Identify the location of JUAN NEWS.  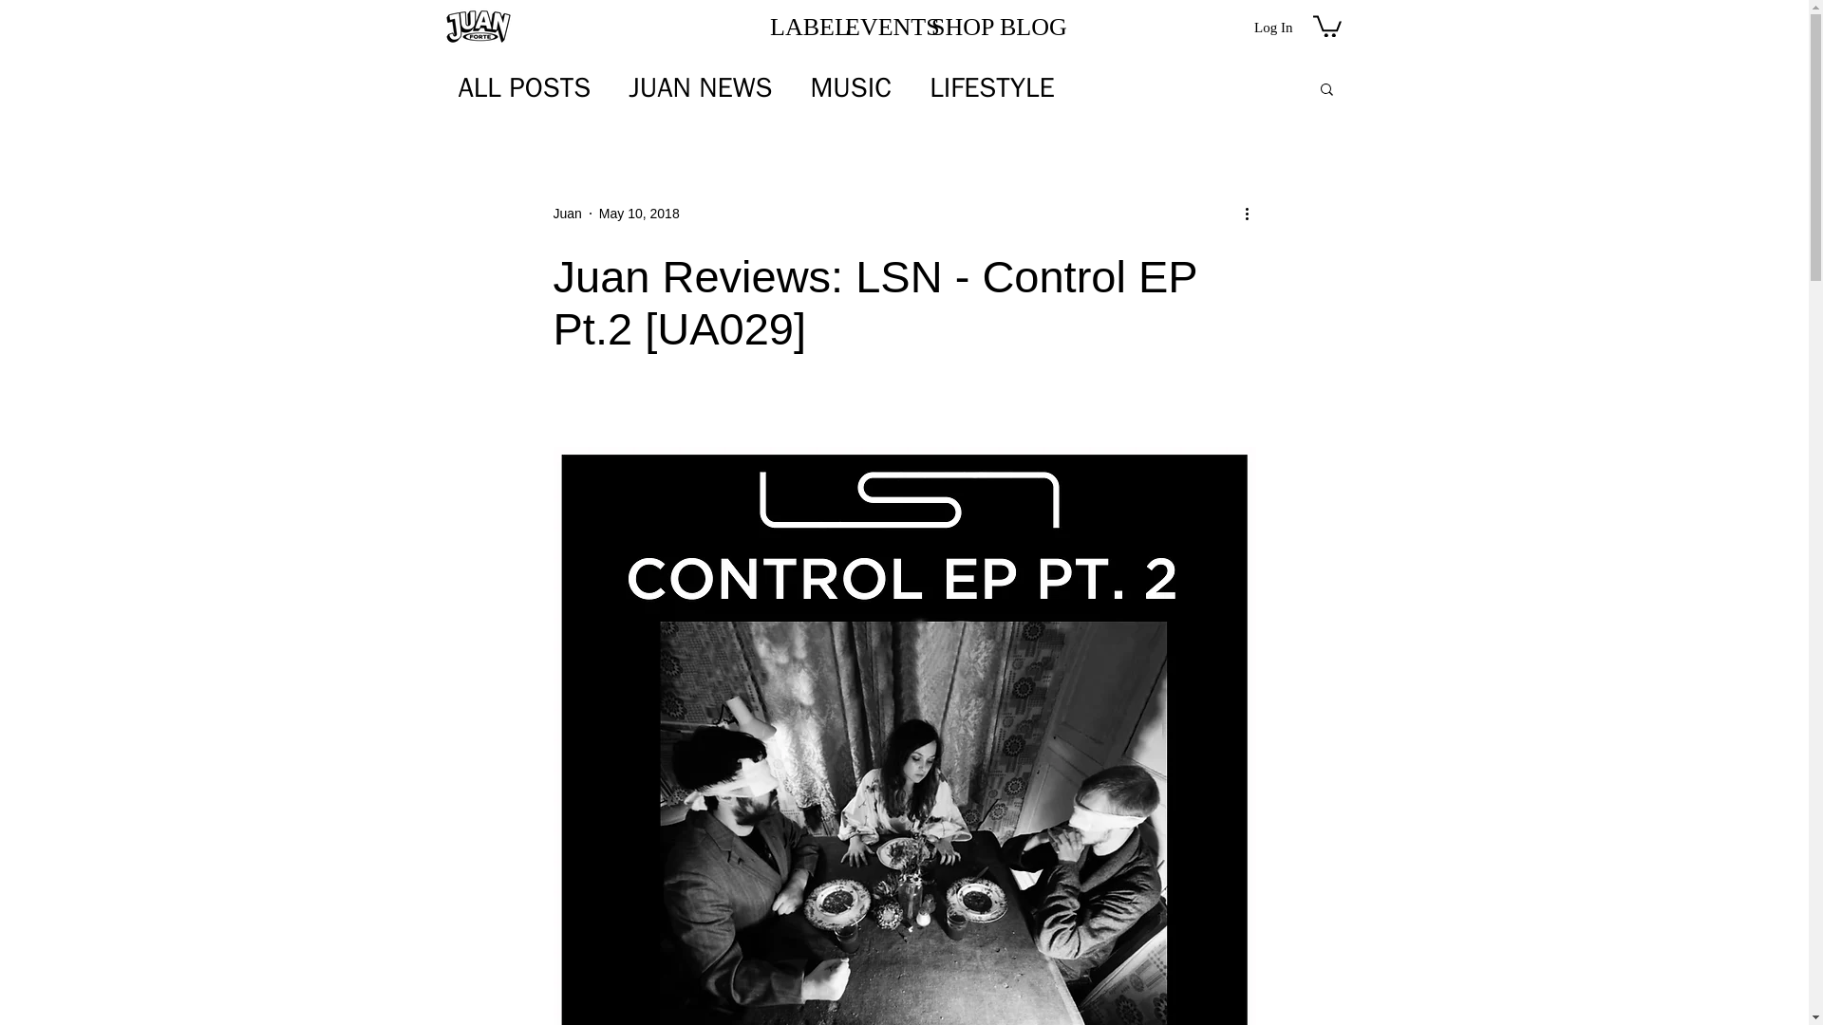
(700, 88).